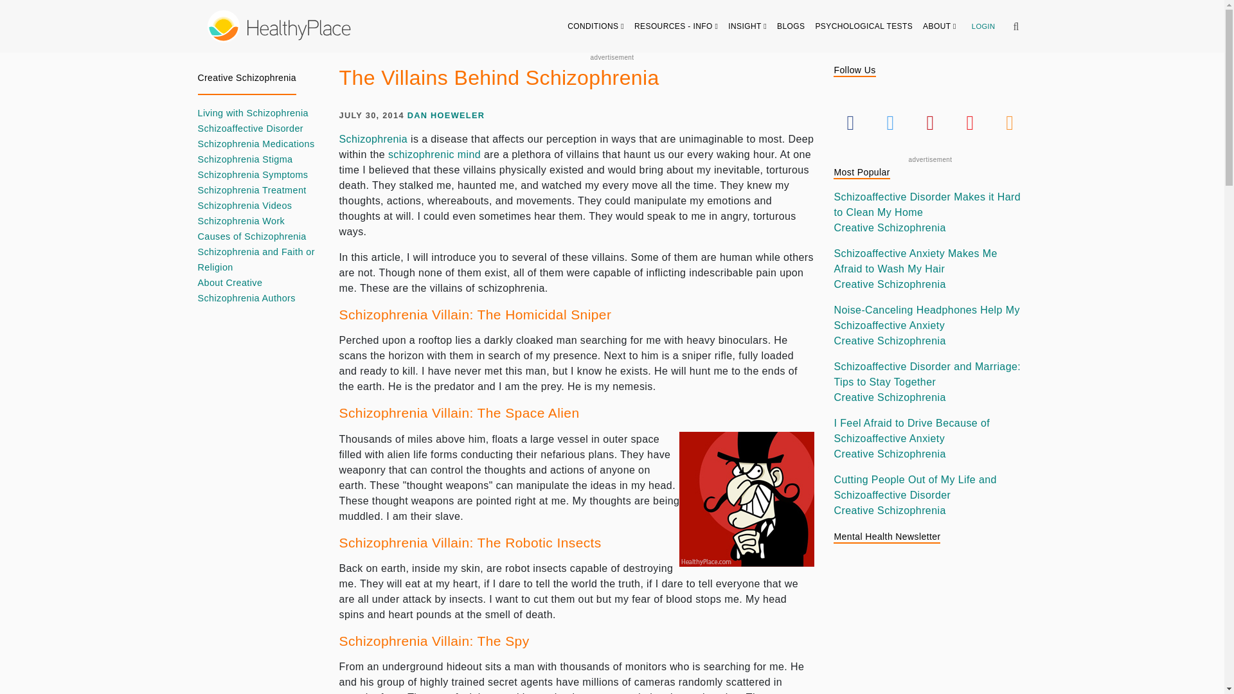 The width and height of the screenshot is (1234, 694). What do you see at coordinates (596, 26) in the screenshot?
I see `CONDITIONS` at bounding box center [596, 26].